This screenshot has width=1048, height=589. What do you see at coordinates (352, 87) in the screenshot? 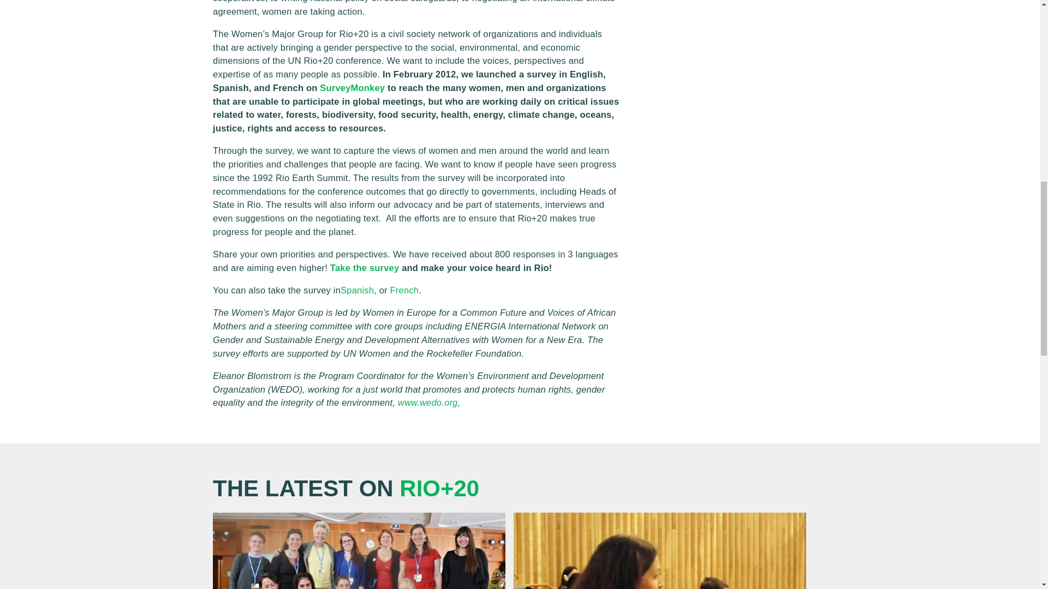
I see `SurveyMonkey` at bounding box center [352, 87].